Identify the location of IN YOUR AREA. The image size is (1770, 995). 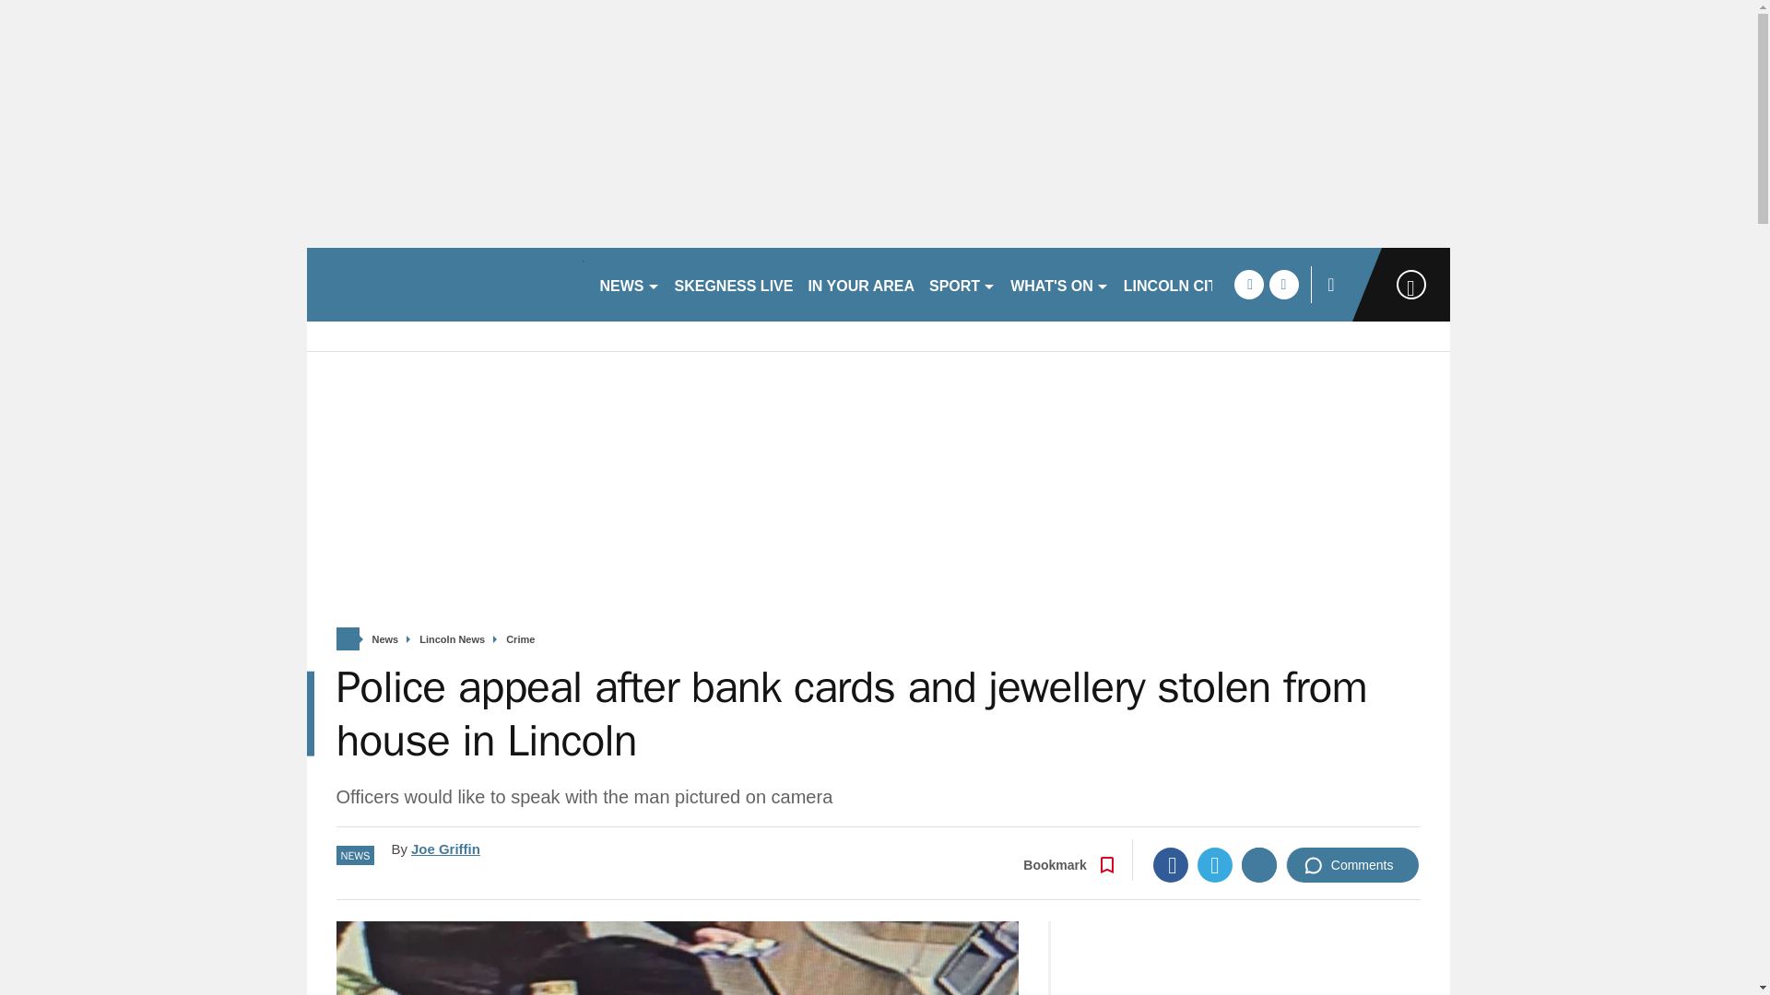
(861, 284).